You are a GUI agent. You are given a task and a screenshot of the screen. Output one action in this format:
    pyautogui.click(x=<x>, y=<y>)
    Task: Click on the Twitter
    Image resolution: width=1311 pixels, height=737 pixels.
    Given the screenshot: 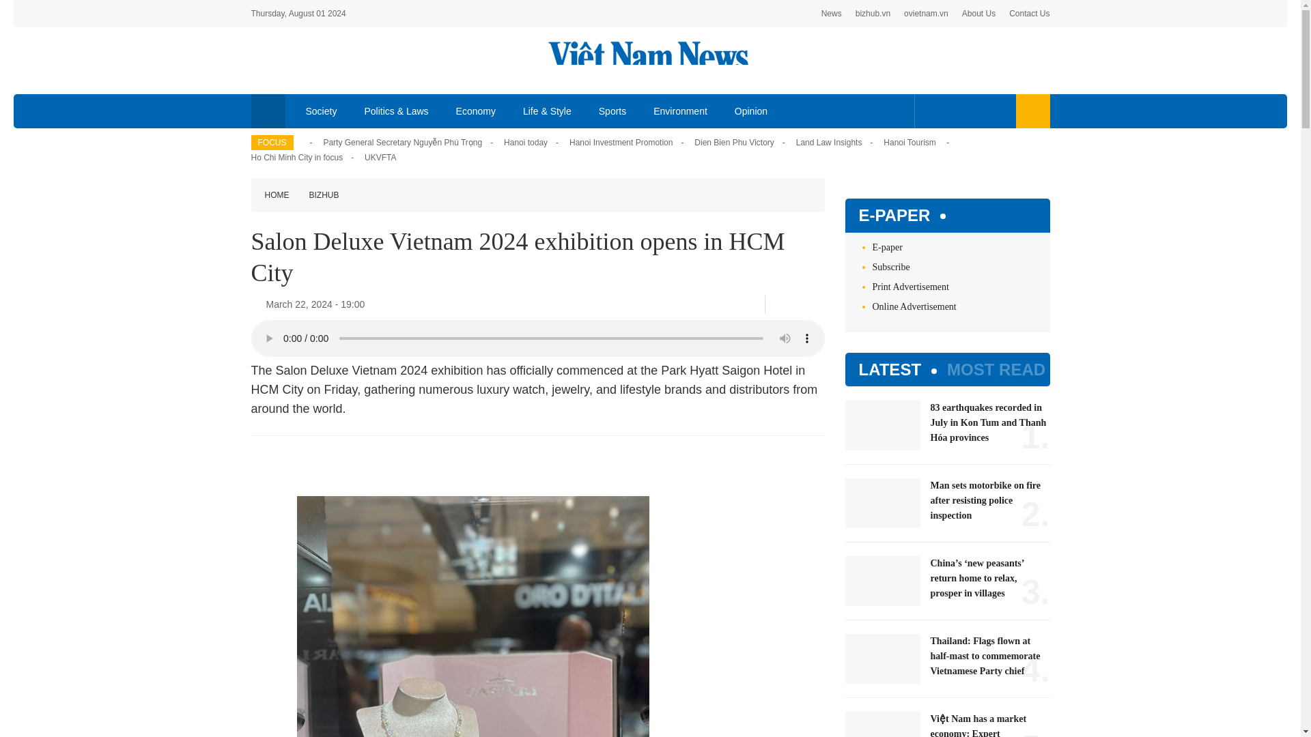 What is the action you would take?
    pyautogui.click(x=952, y=111)
    